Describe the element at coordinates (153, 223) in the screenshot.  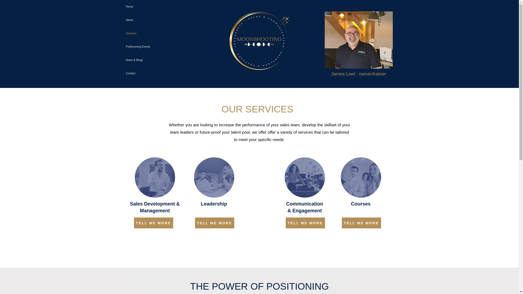
I see `TELL ME MORE` at that location.